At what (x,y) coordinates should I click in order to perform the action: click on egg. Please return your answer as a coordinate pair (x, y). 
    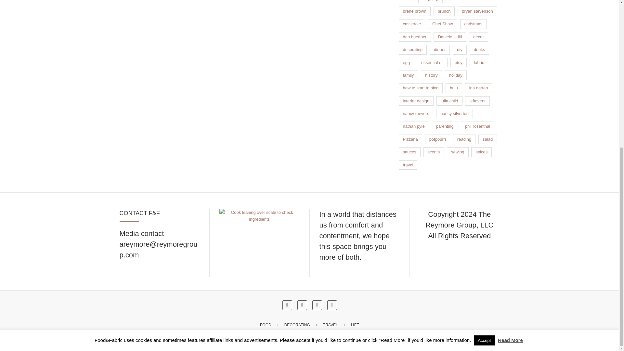
    Looking at the image, I should click on (406, 62).